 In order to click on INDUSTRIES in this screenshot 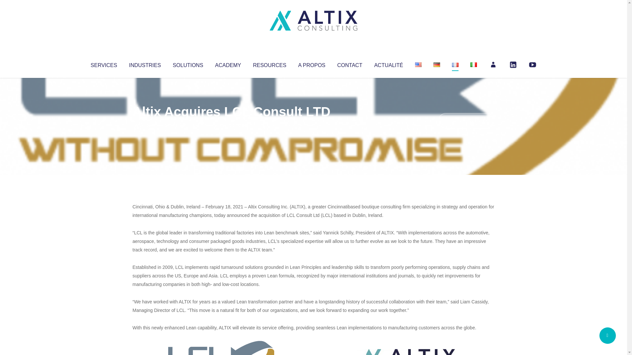, I will do `click(145, 64)`.